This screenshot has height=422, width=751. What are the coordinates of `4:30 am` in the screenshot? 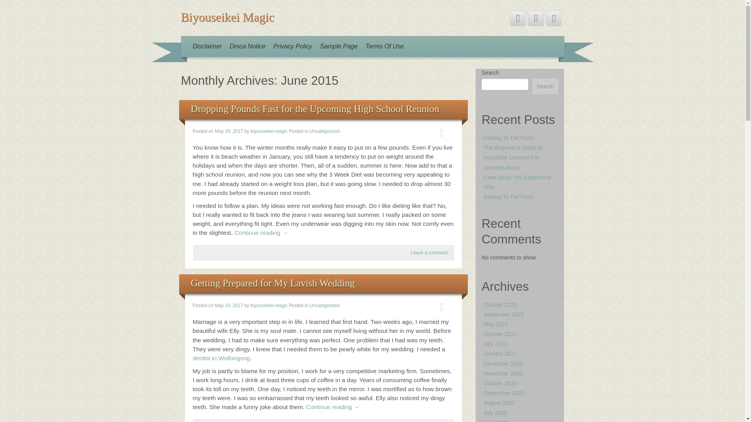 It's located at (229, 131).